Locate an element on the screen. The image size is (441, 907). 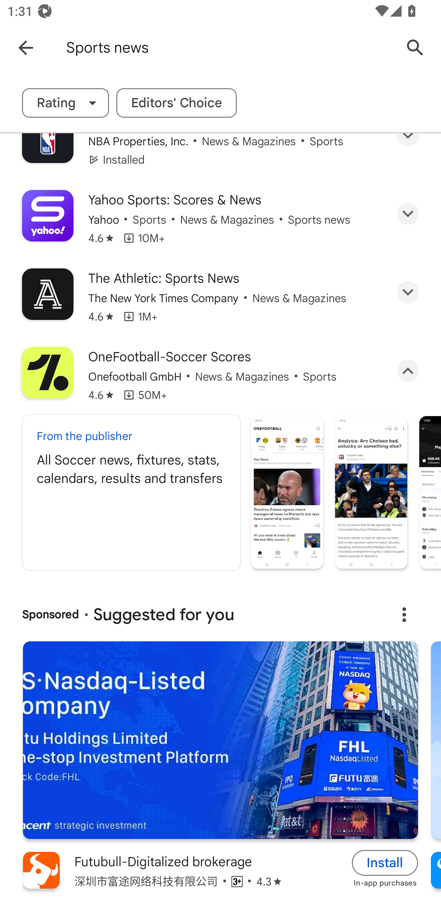
Expand content for Yahoo Sports: Scores & News is located at coordinates (408, 213).